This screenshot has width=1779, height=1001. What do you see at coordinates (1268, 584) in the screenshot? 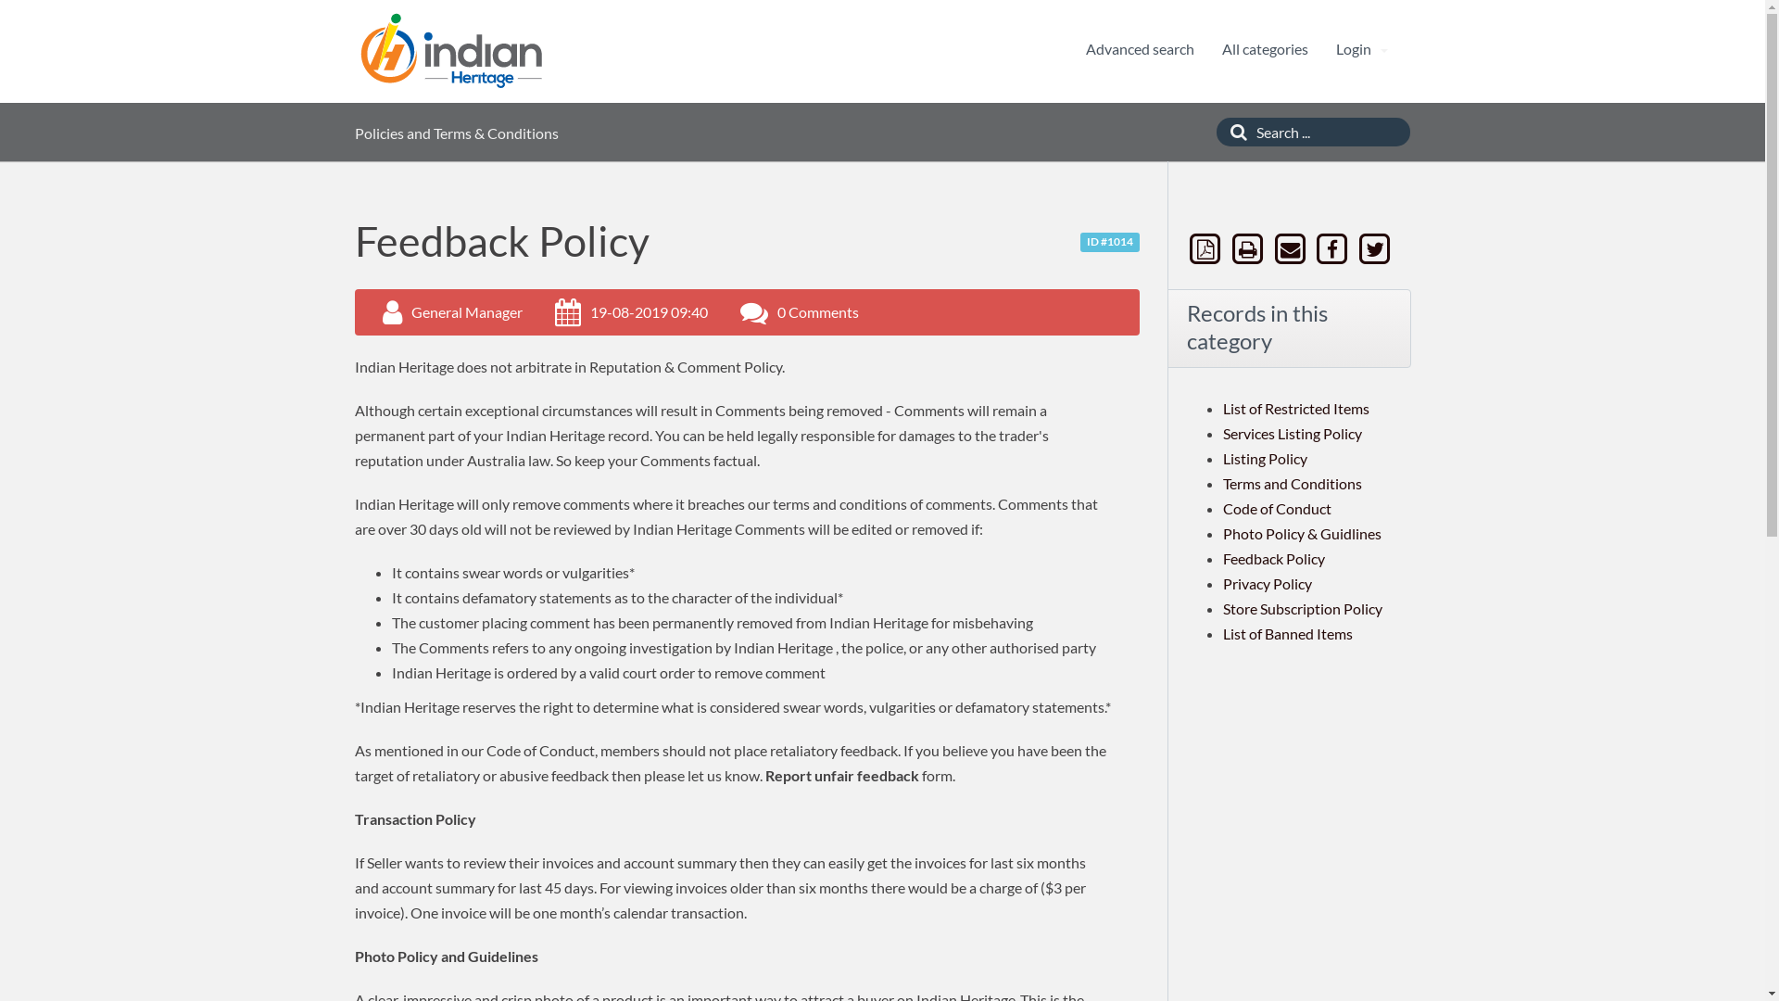
I see `Privacy Policy` at bounding box center [1268, 584].